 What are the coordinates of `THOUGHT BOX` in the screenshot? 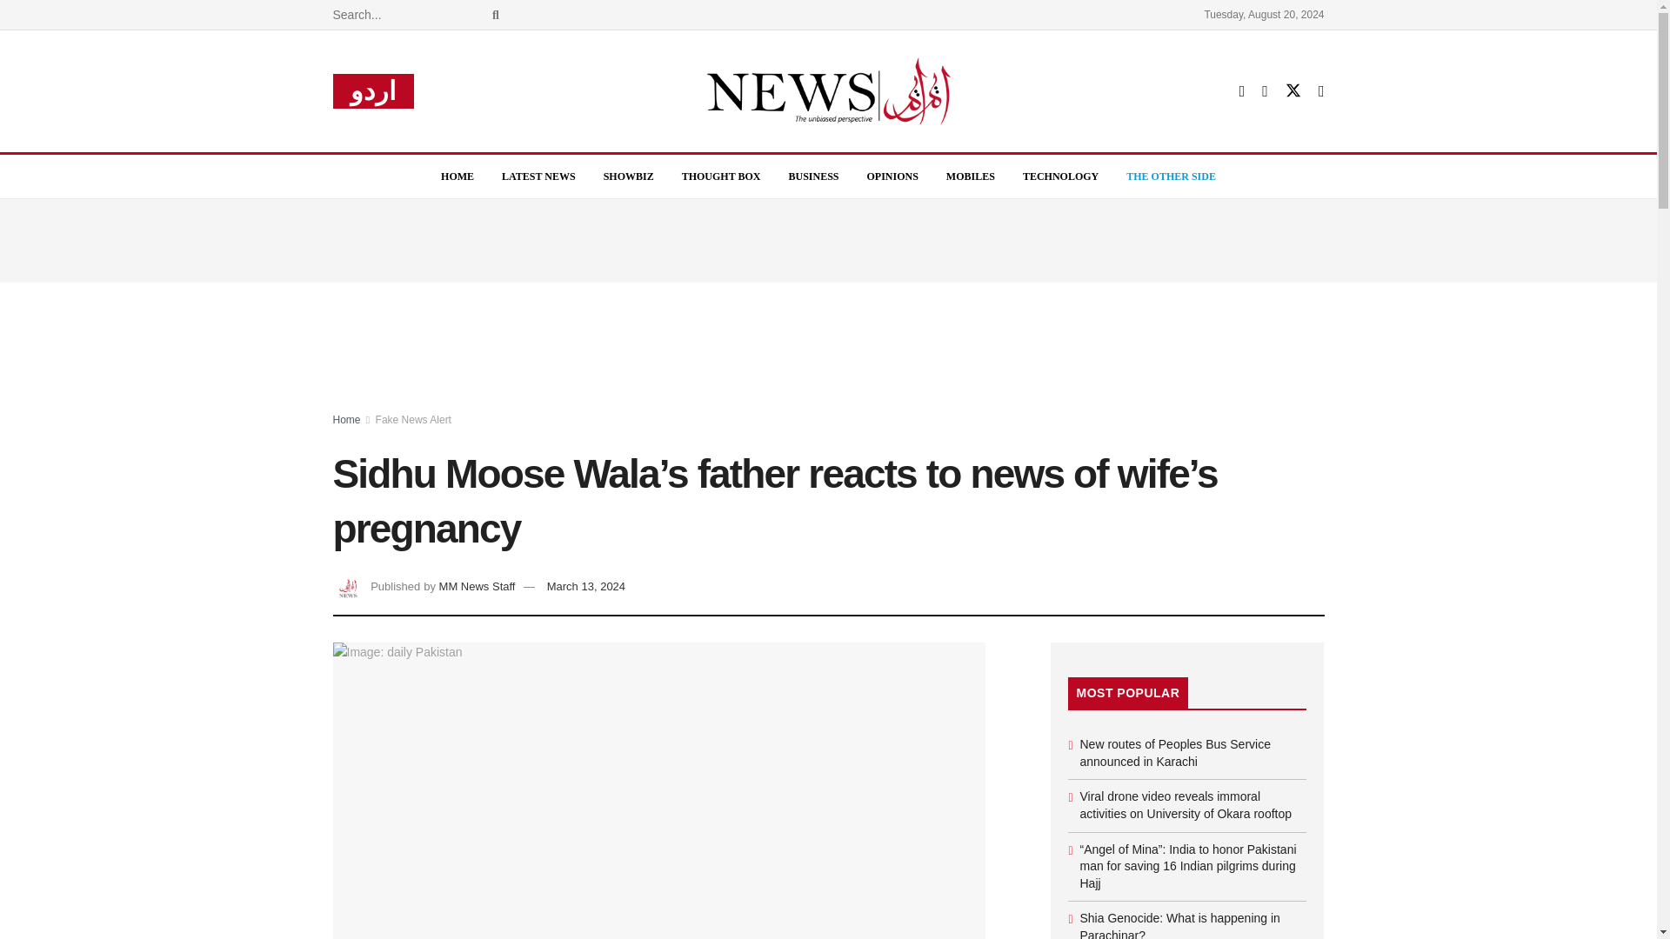 It's located at (721, 176).